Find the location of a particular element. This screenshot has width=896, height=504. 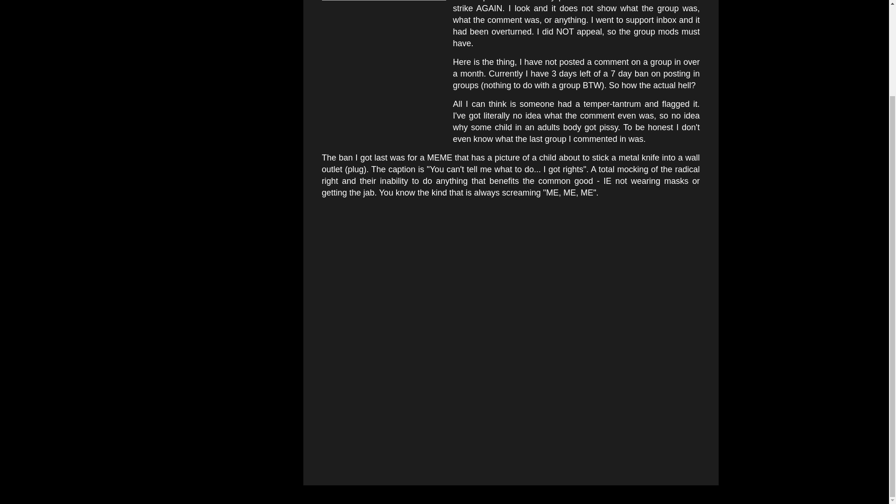

Email Post is located at coordinates (346, 243).